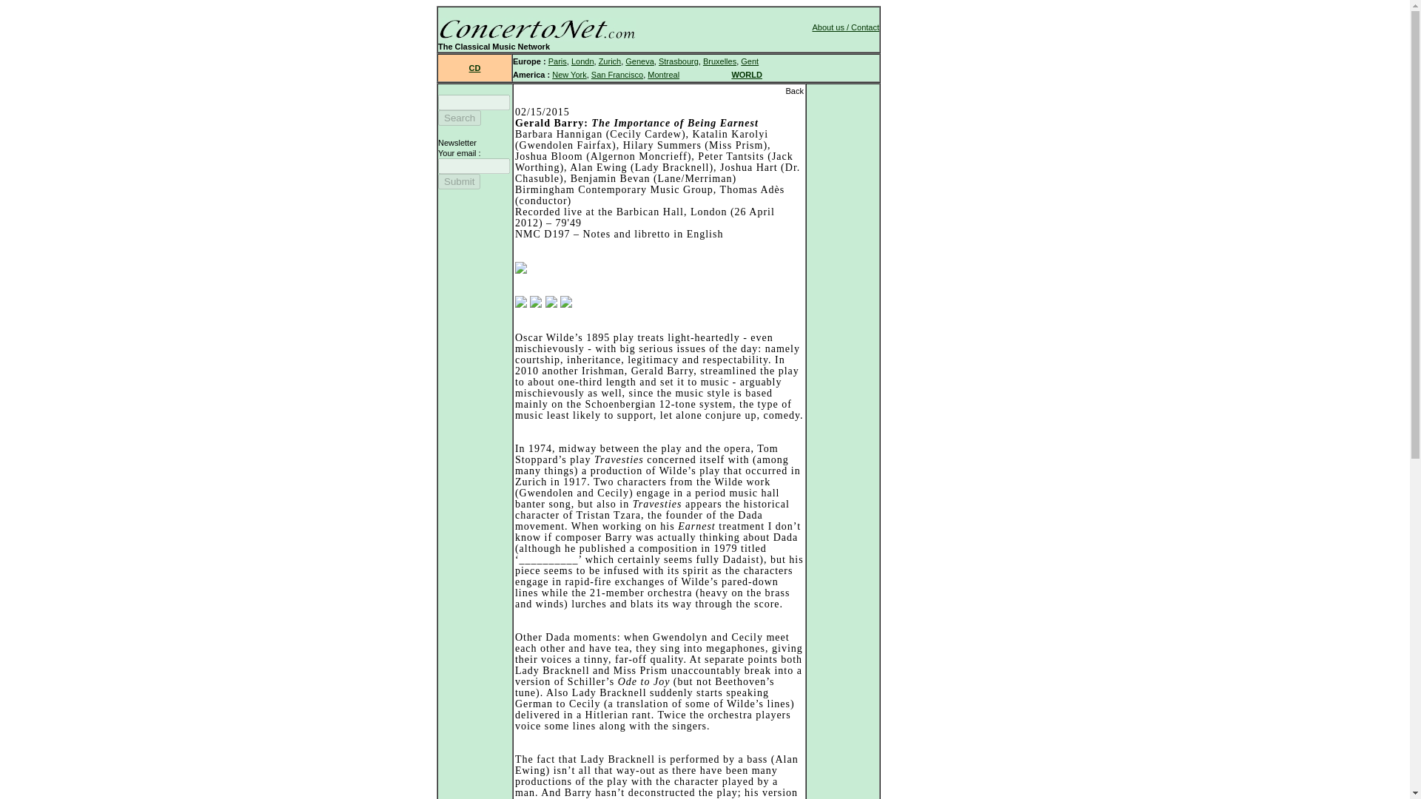 This screenshot has height=799, width=1421. What do you see at coordinates (746, 74) in the screenshot?
I see `WORLD` at bounding box center [746, 74].